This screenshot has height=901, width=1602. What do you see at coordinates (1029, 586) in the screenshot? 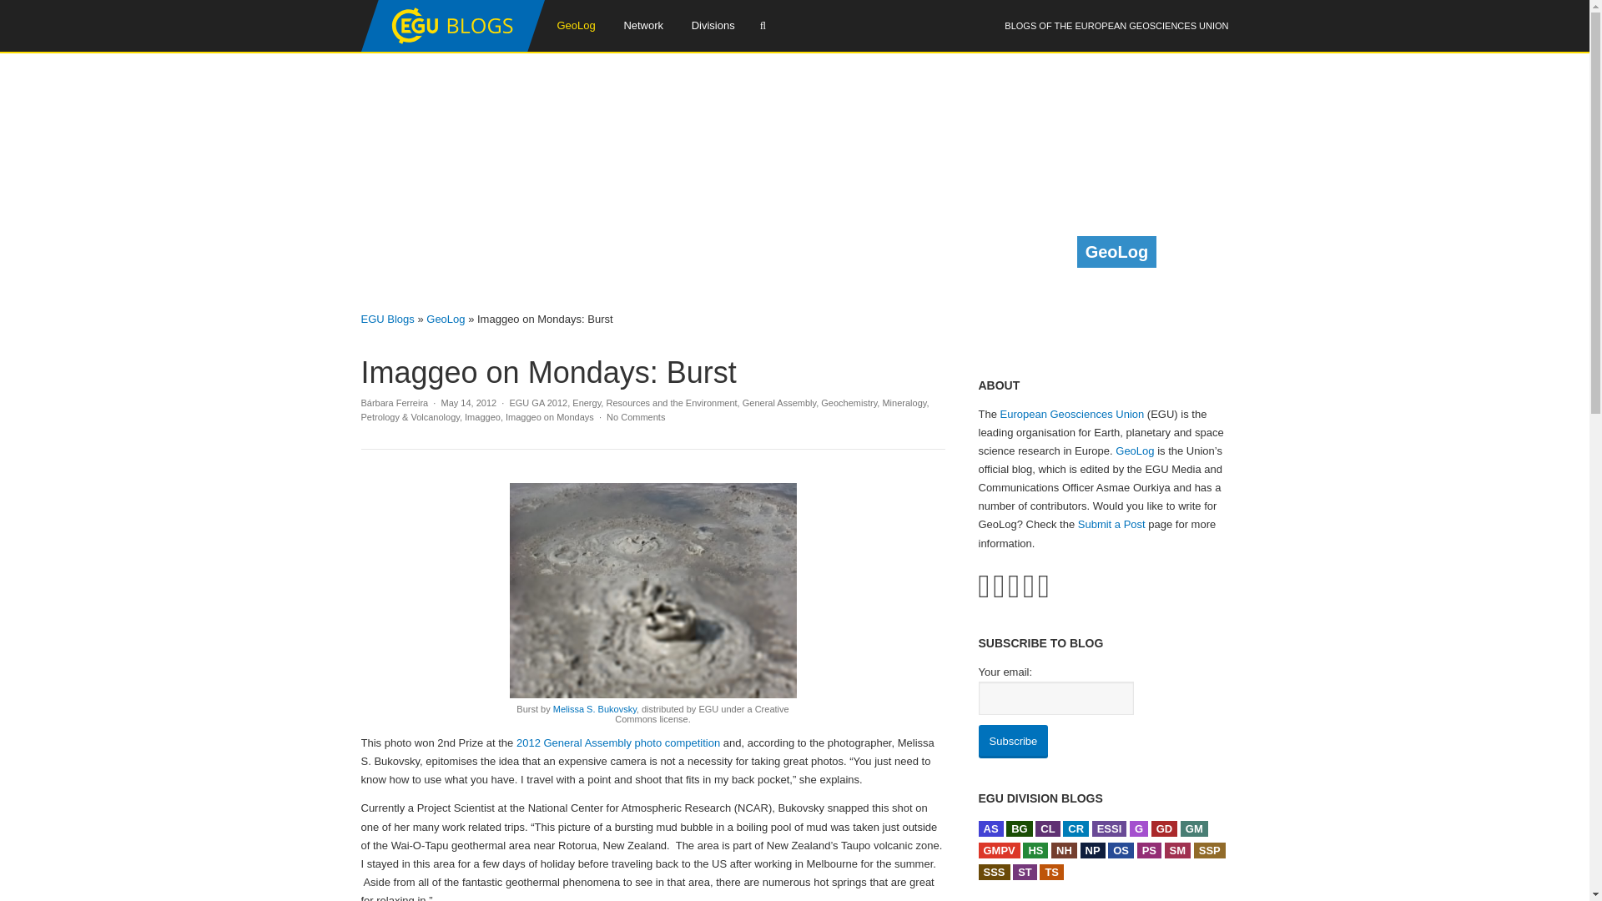
I see `Find us on LinkedIn` at bounding box center [1029, 586].